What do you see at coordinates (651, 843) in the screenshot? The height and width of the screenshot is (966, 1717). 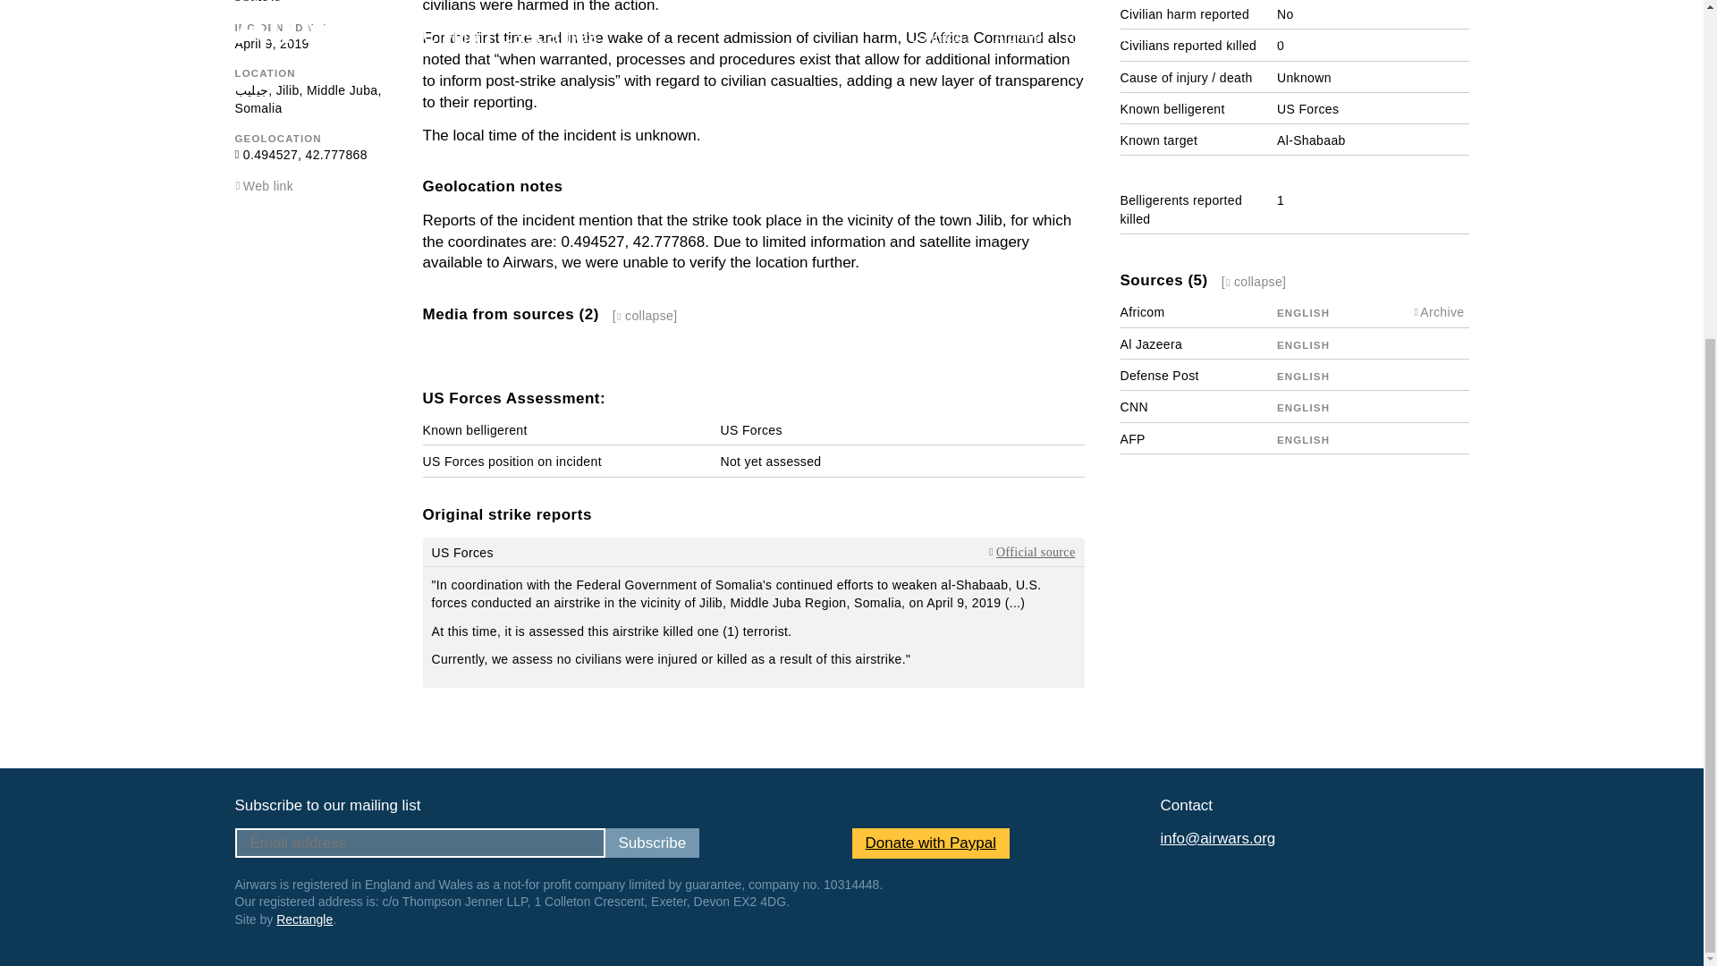 I see `Subscribe` at bounding box center [651, 843].